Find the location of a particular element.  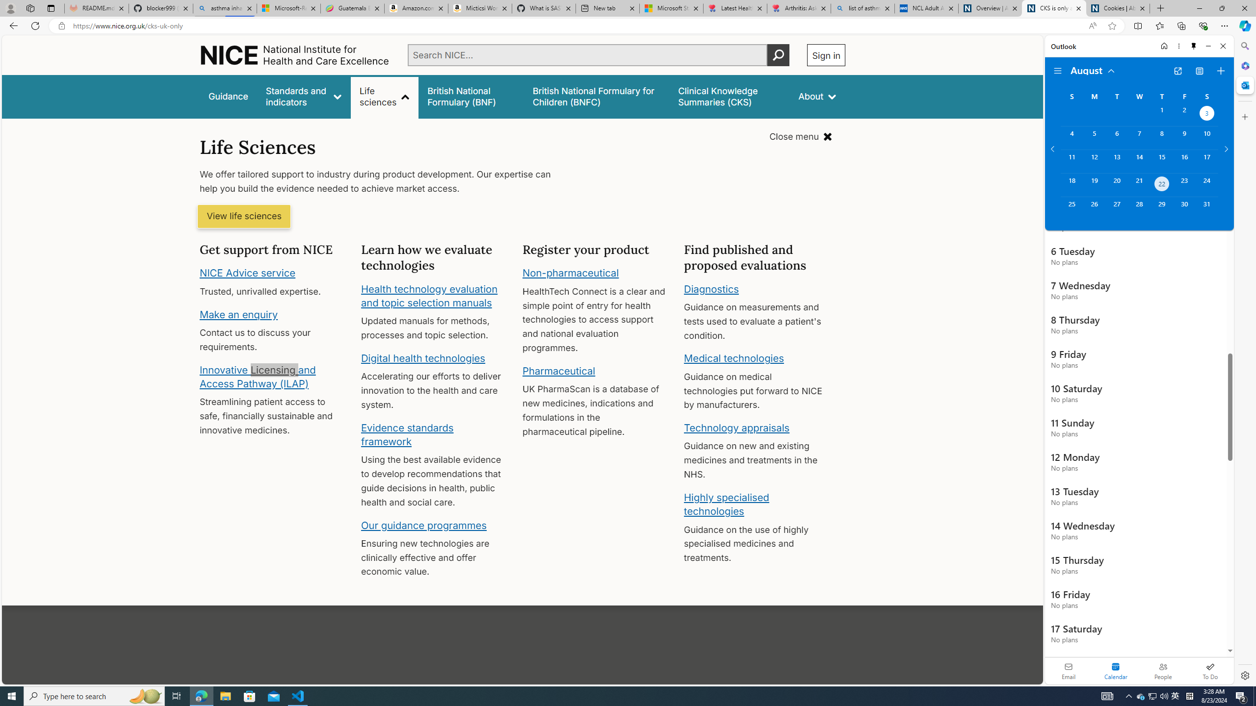

Sunday, August 11, 2024.  is located at coordinates (1072, 161).